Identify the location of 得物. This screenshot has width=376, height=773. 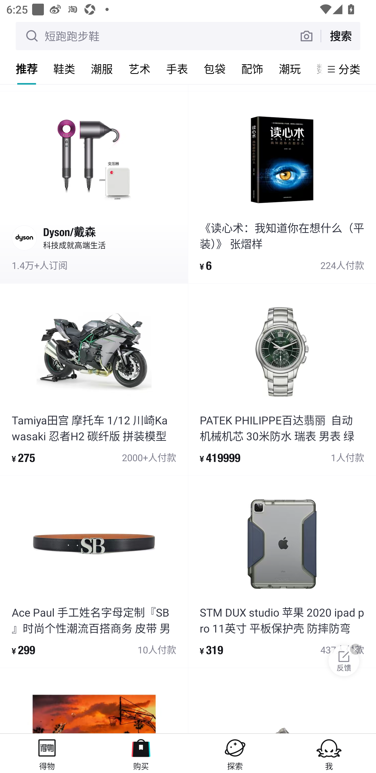
(47, 753).